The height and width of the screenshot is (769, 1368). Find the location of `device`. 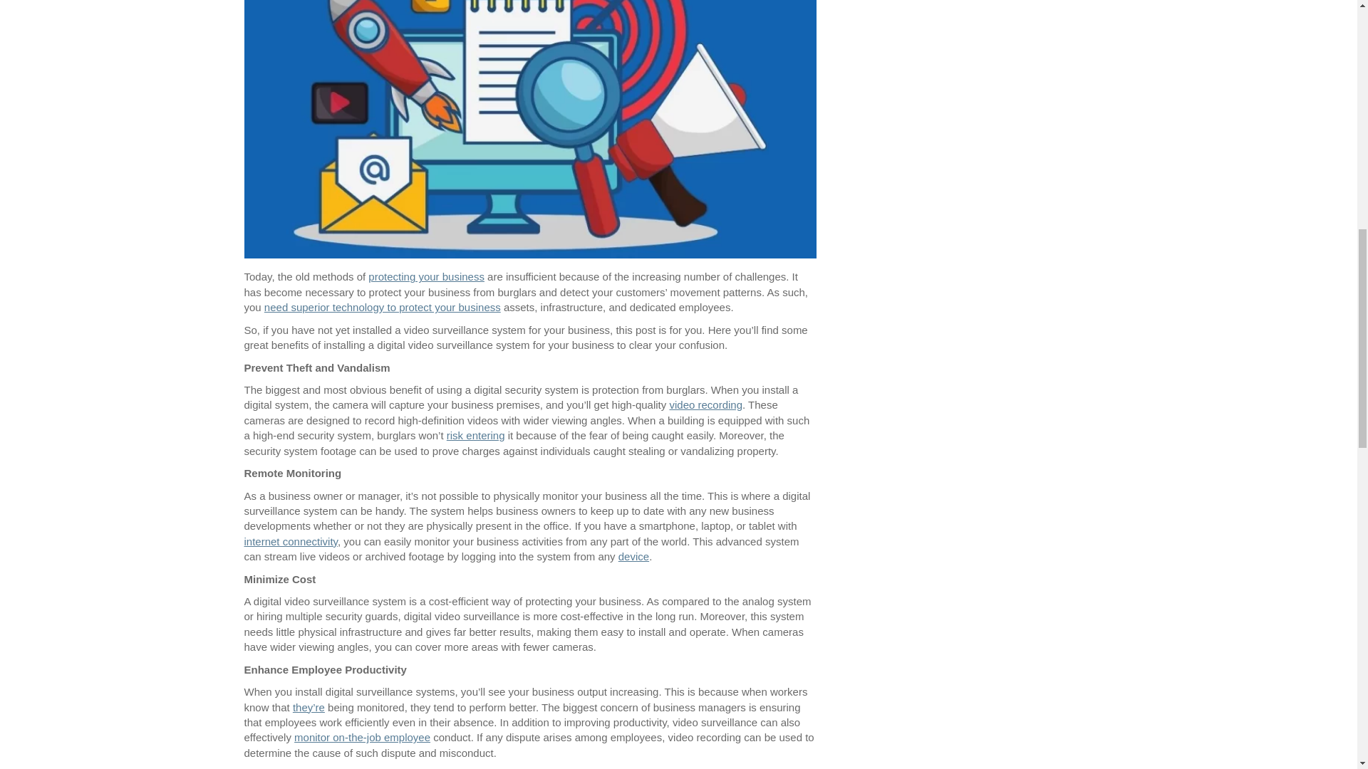

device is located at coordinates (633, 556).